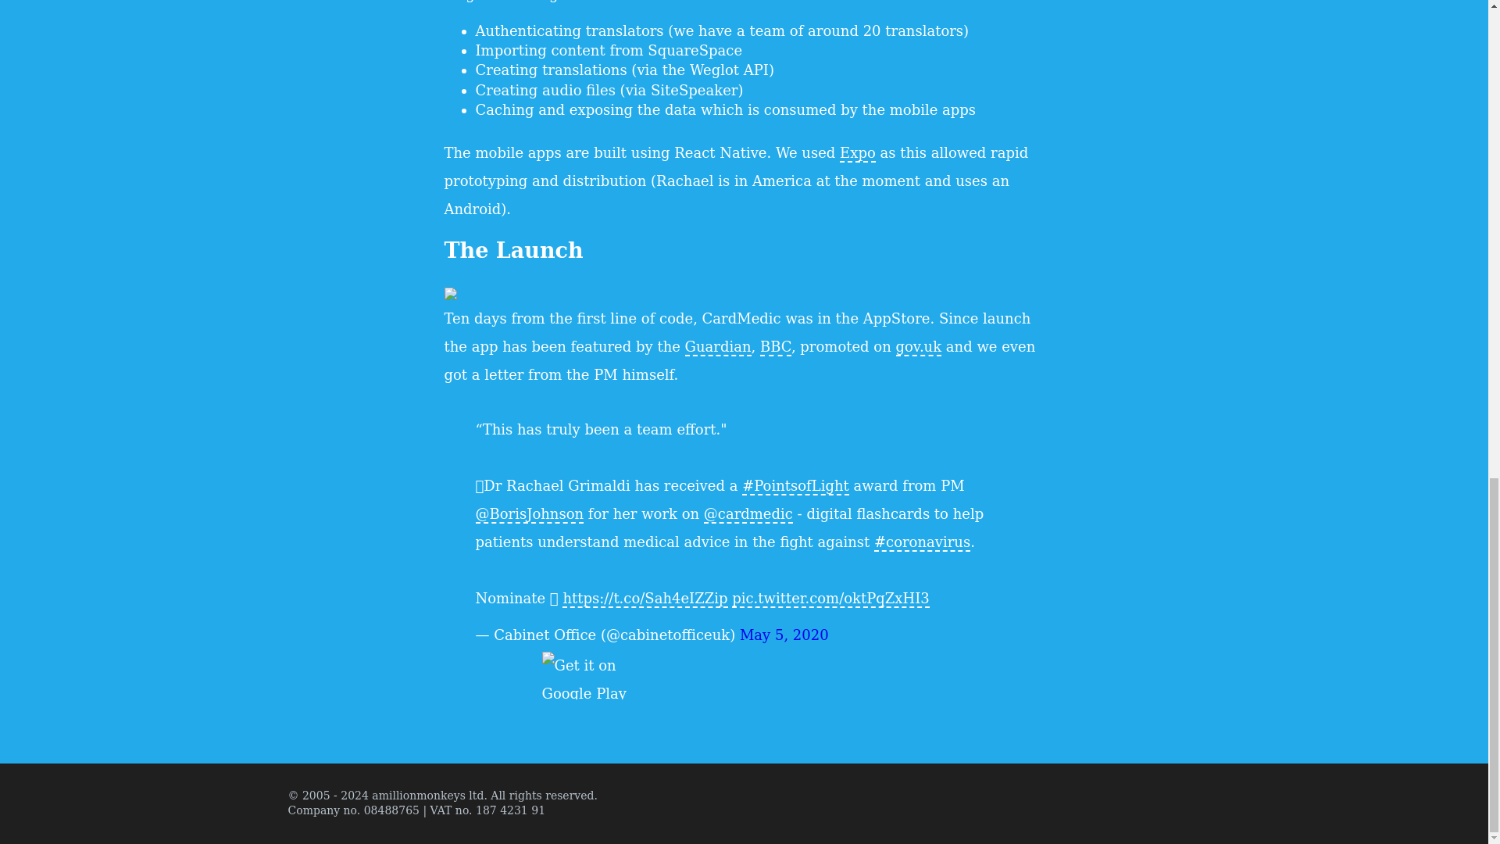  Describe the element at coordinates (858, 153) in the screenshot. I see `Expo` at that location.